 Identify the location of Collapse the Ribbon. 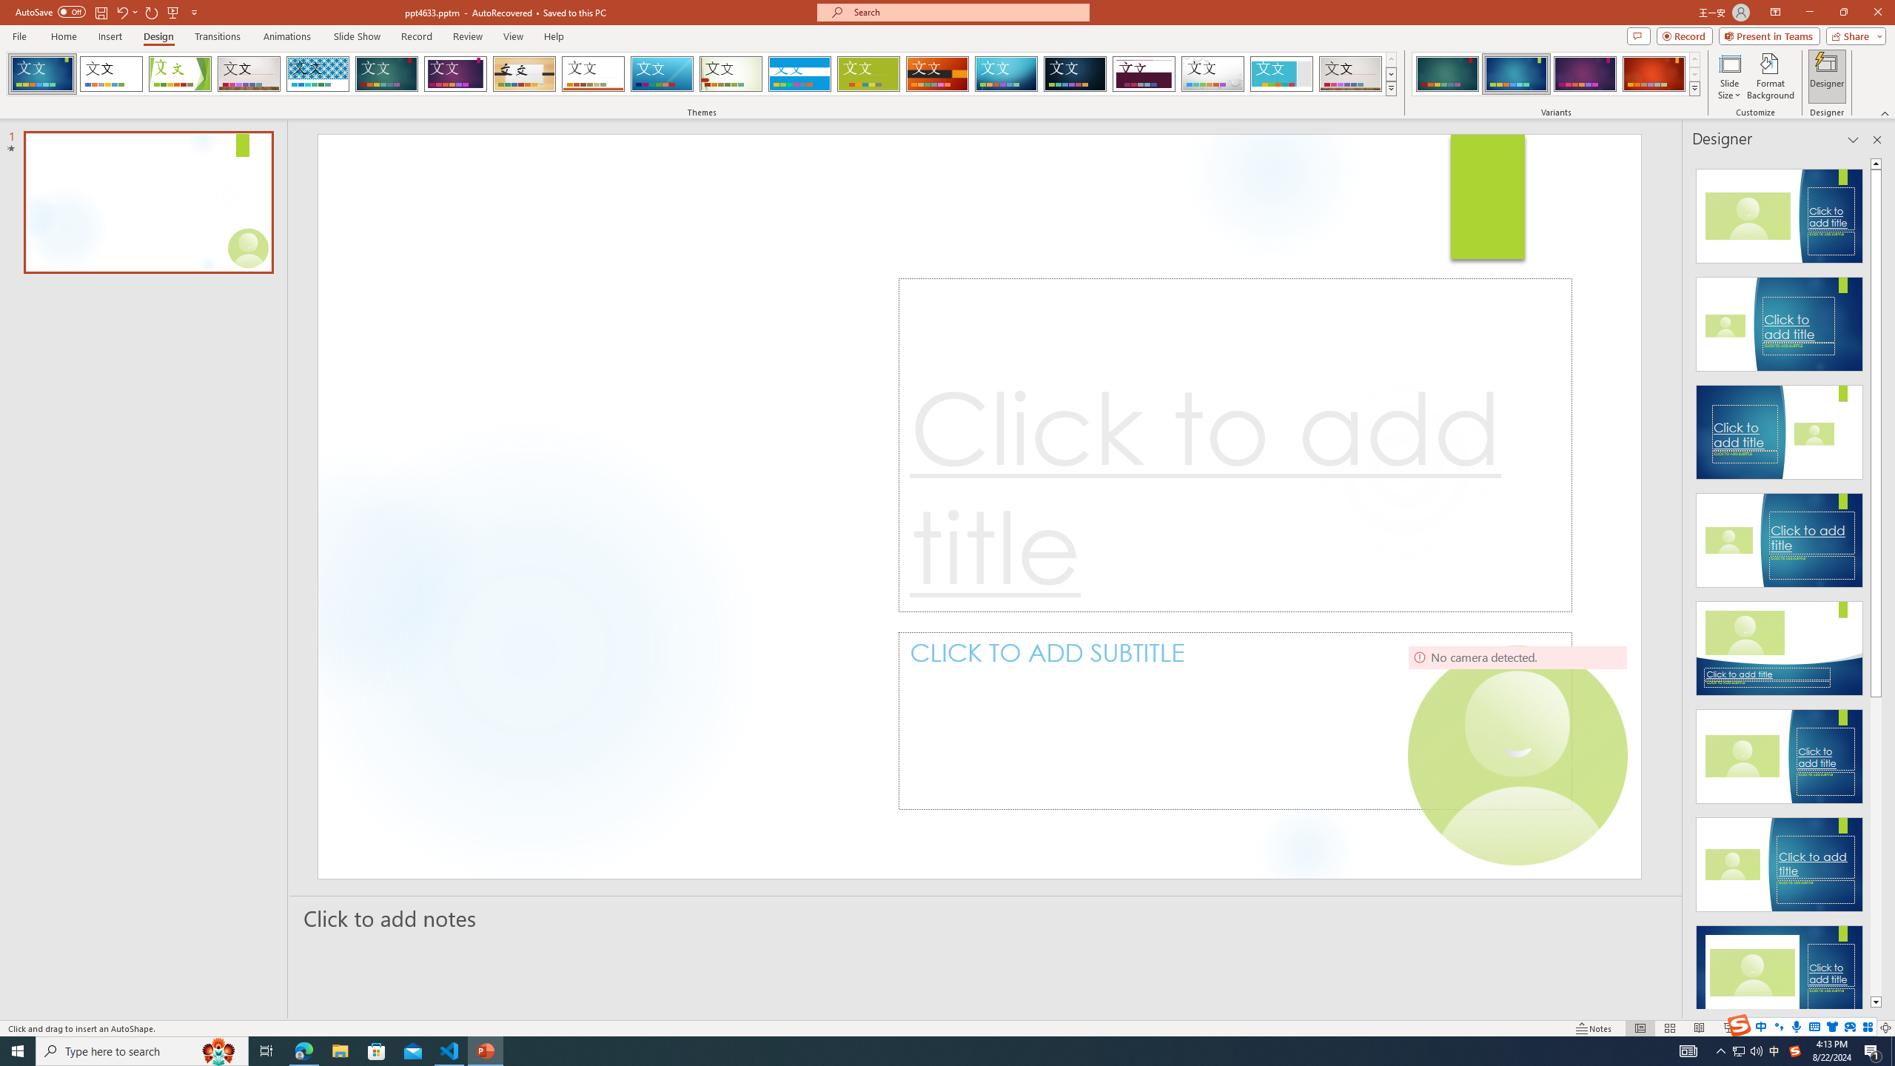
(1885, 113).